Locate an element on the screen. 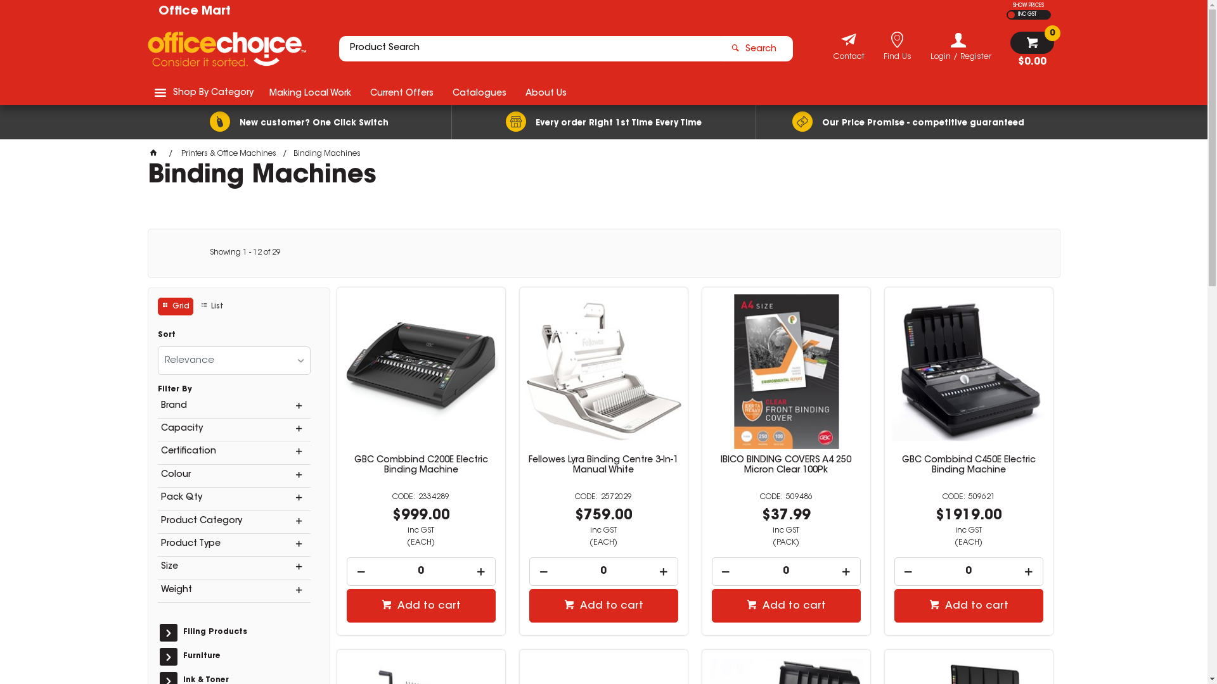 The image size is (1217, 684). Catalogues is located at coordinates (479, 92).